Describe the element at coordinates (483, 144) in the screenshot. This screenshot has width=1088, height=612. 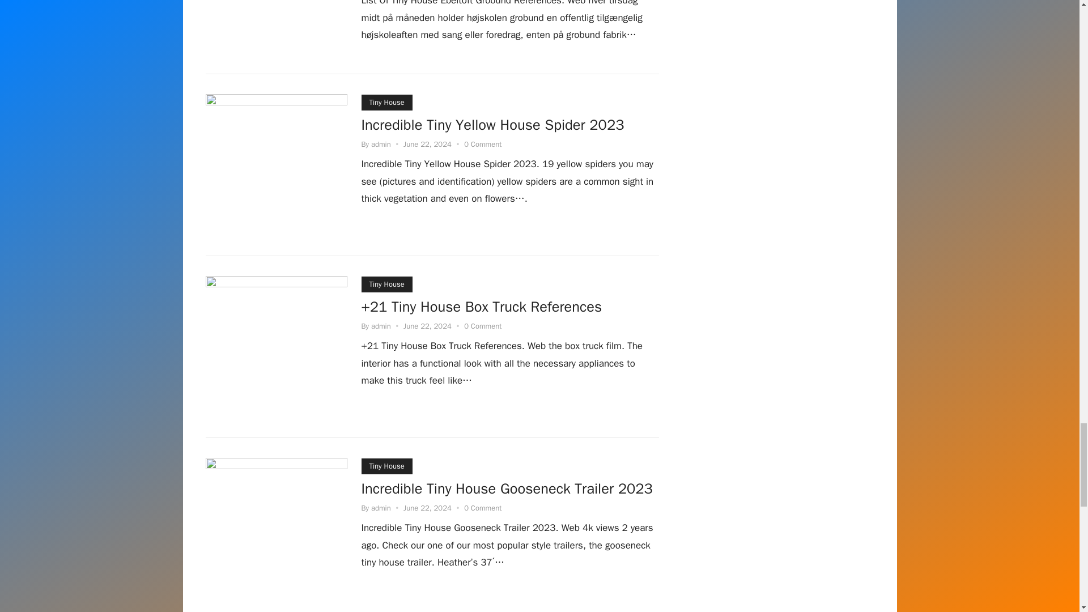
I see `0 Comment` at that location.